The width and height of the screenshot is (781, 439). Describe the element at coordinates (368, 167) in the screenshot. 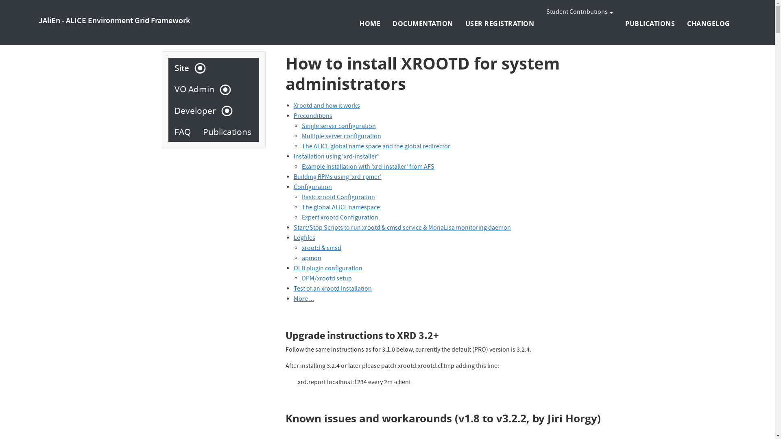

I see `Example Installation with 'xrd-installer' from AFS` at that location.